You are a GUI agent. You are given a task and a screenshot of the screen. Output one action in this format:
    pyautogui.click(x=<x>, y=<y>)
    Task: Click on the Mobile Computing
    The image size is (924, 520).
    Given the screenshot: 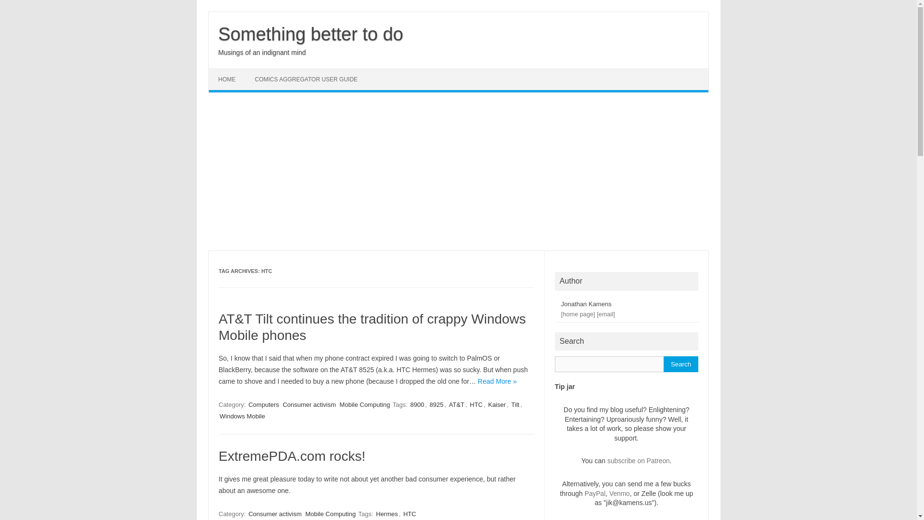 What is the action you would take?
    pyautogui.click(x=330, y=514)
    